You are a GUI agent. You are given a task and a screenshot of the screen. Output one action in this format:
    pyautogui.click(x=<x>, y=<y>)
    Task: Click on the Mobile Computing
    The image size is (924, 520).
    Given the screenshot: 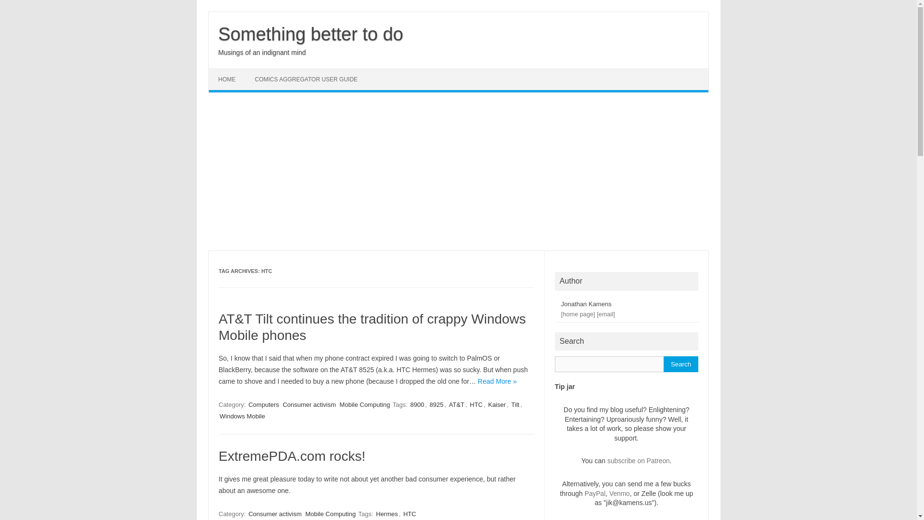 What is the action you would take?
    pyautogui.click(x=330, y=514)
    